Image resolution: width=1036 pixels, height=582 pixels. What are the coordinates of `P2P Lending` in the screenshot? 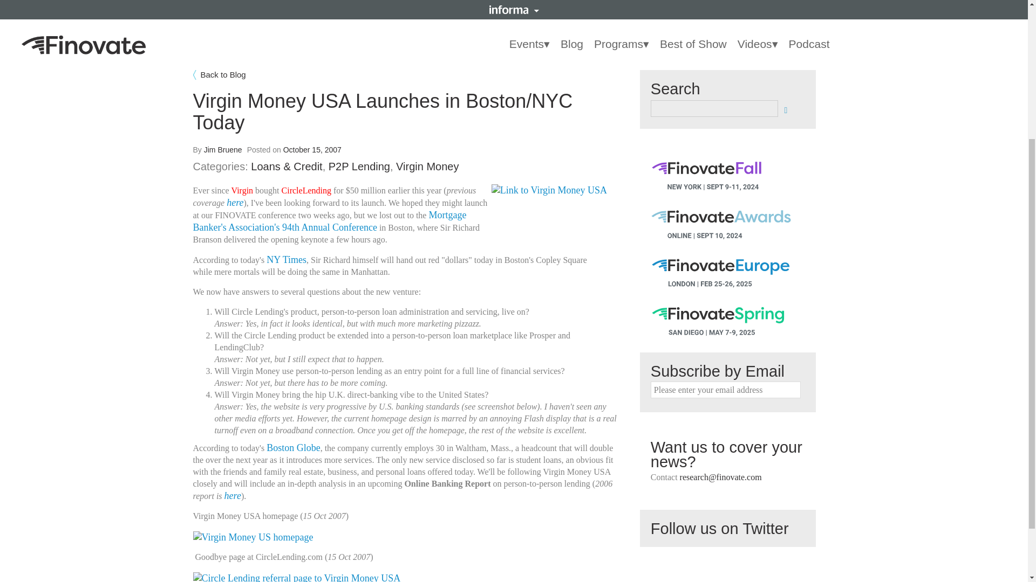 It's located at (359, 166).